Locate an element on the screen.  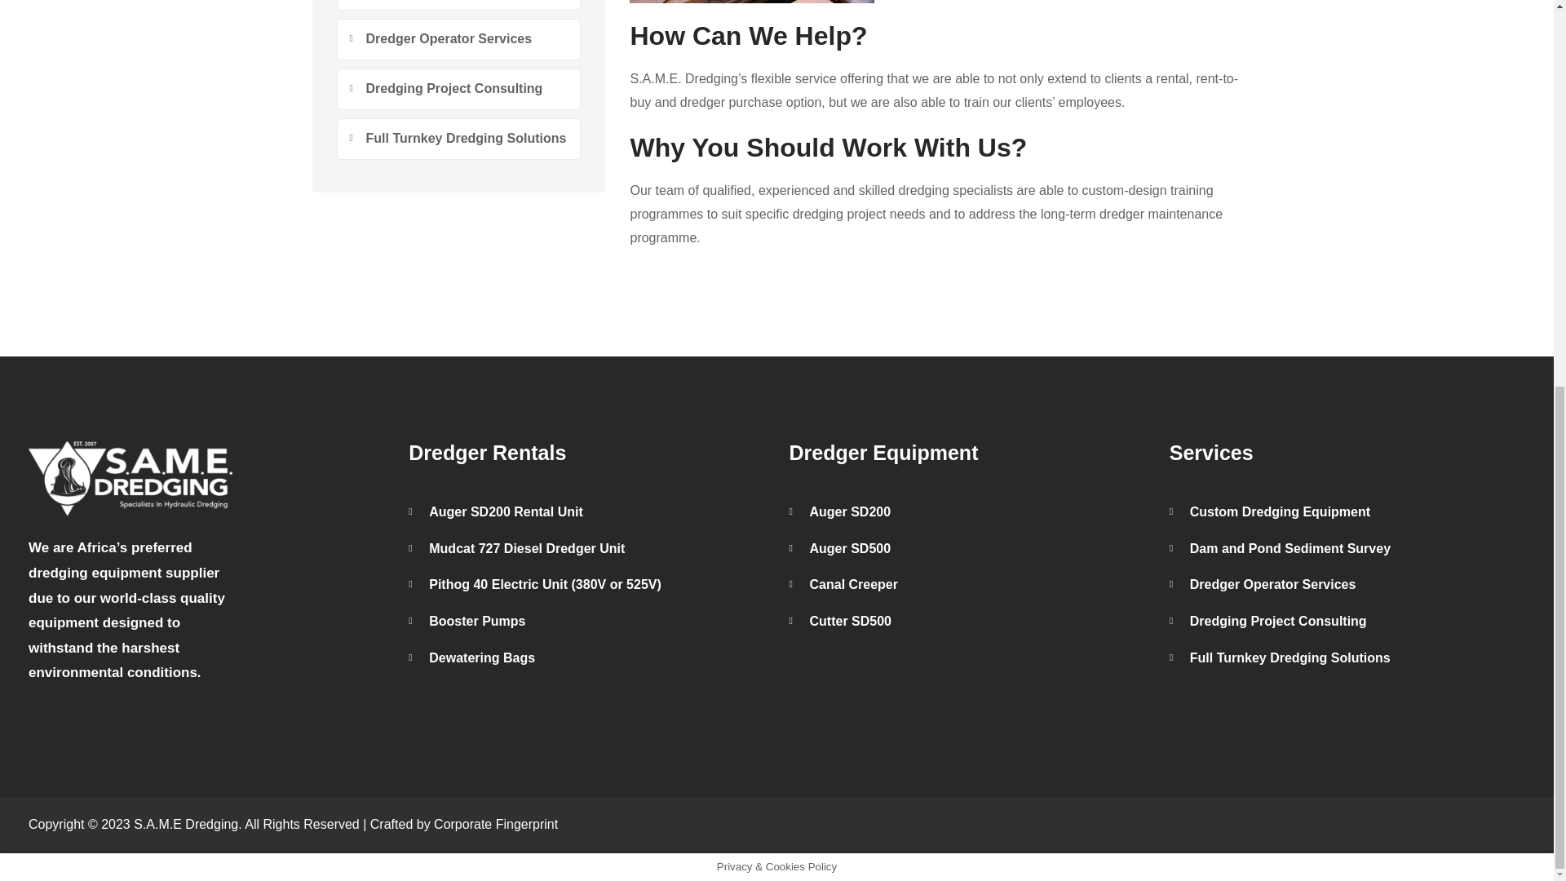
Mudcat 727 Diesel Dredger Unit is located at coordinates (586, 549).